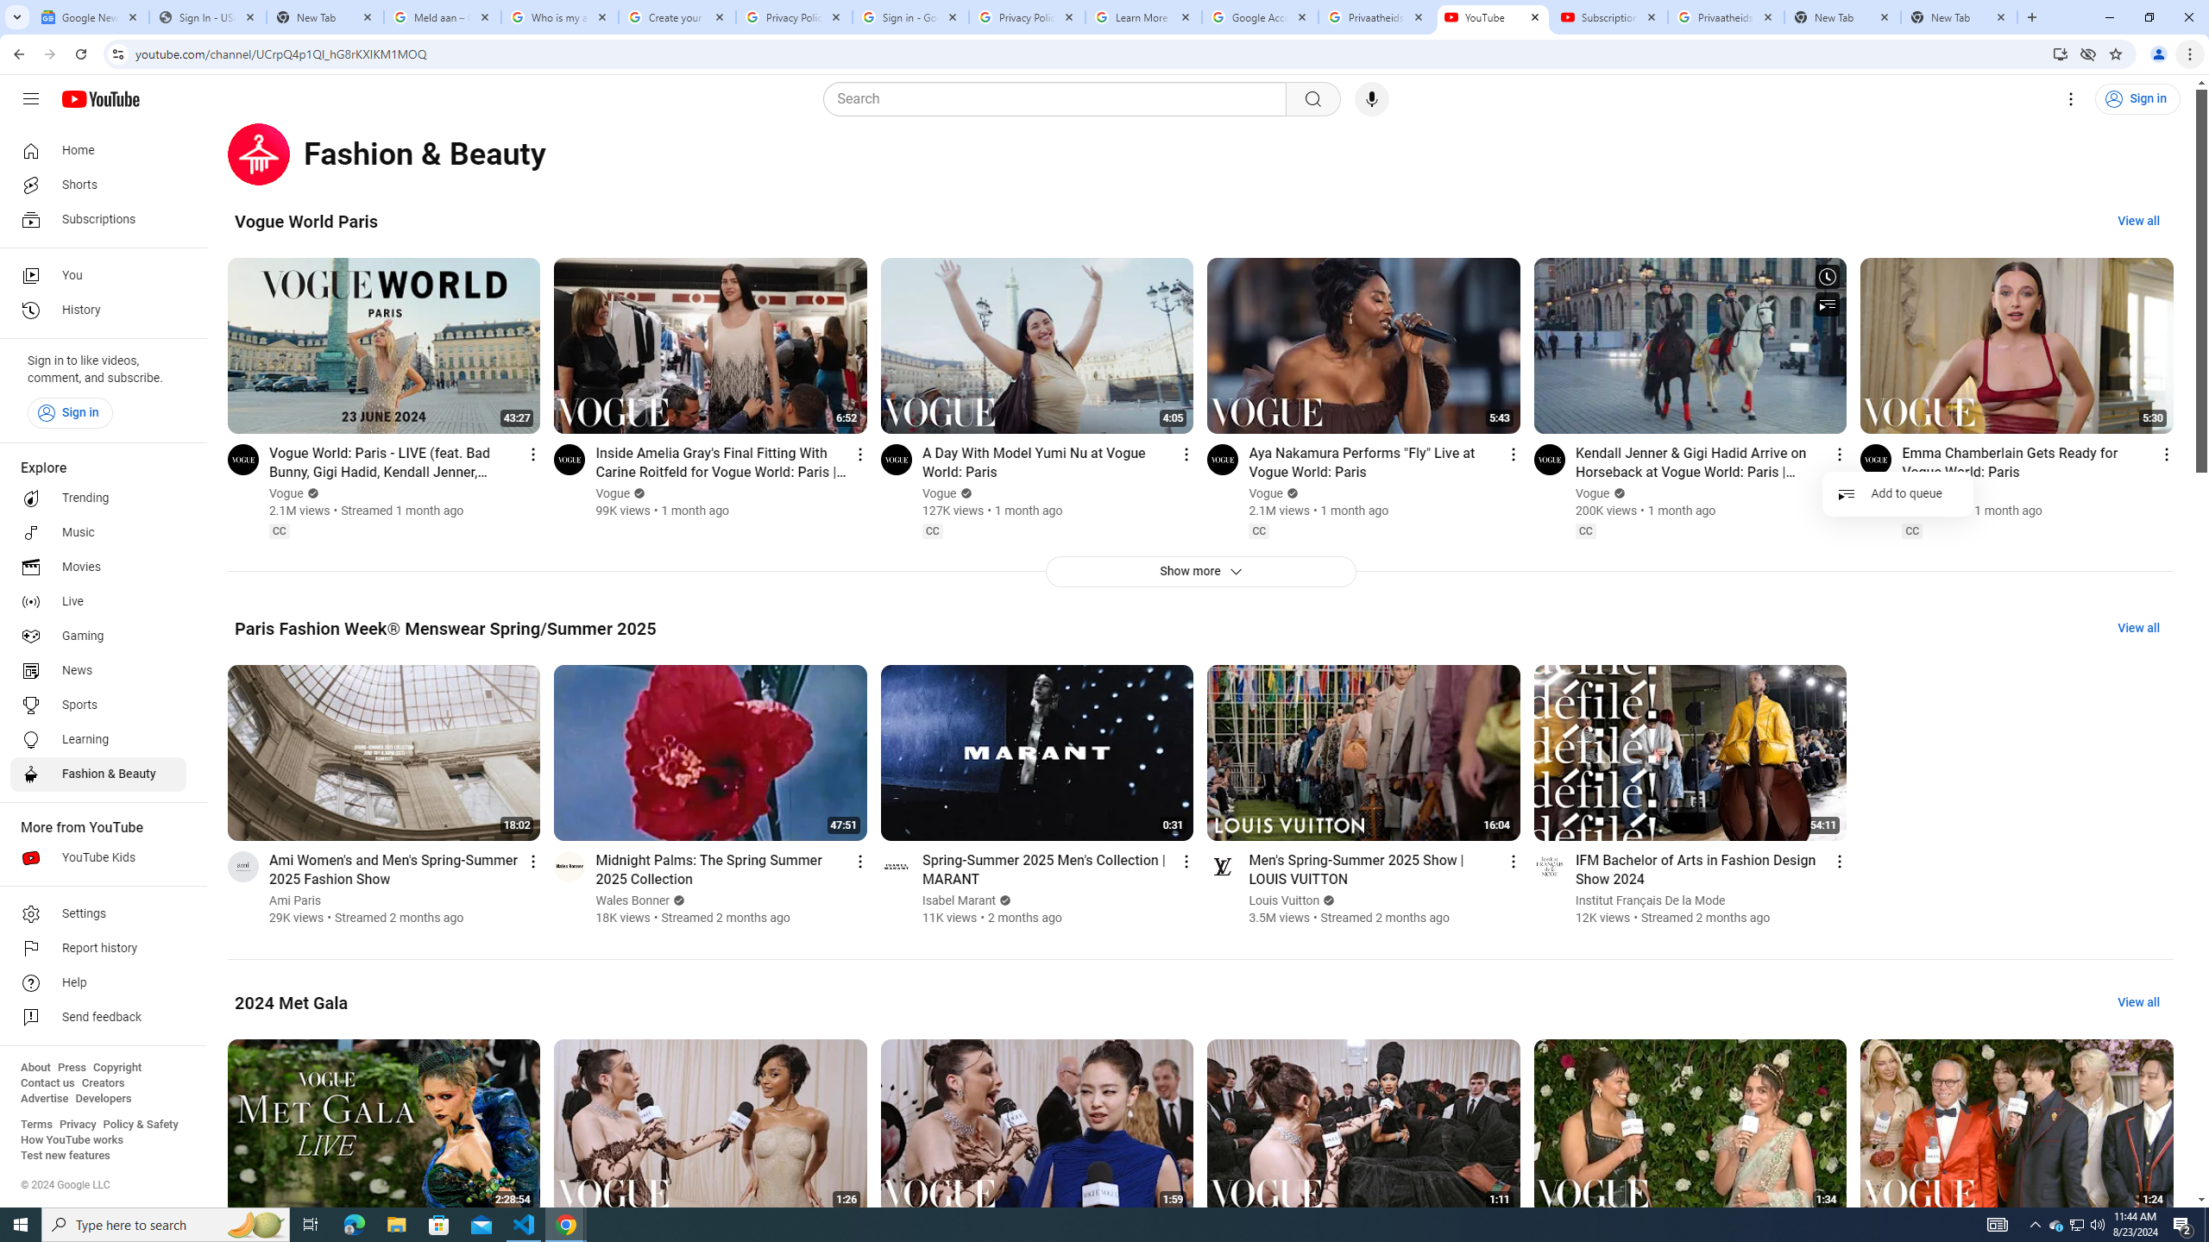  I want to click on Learning, so click(98, 740).